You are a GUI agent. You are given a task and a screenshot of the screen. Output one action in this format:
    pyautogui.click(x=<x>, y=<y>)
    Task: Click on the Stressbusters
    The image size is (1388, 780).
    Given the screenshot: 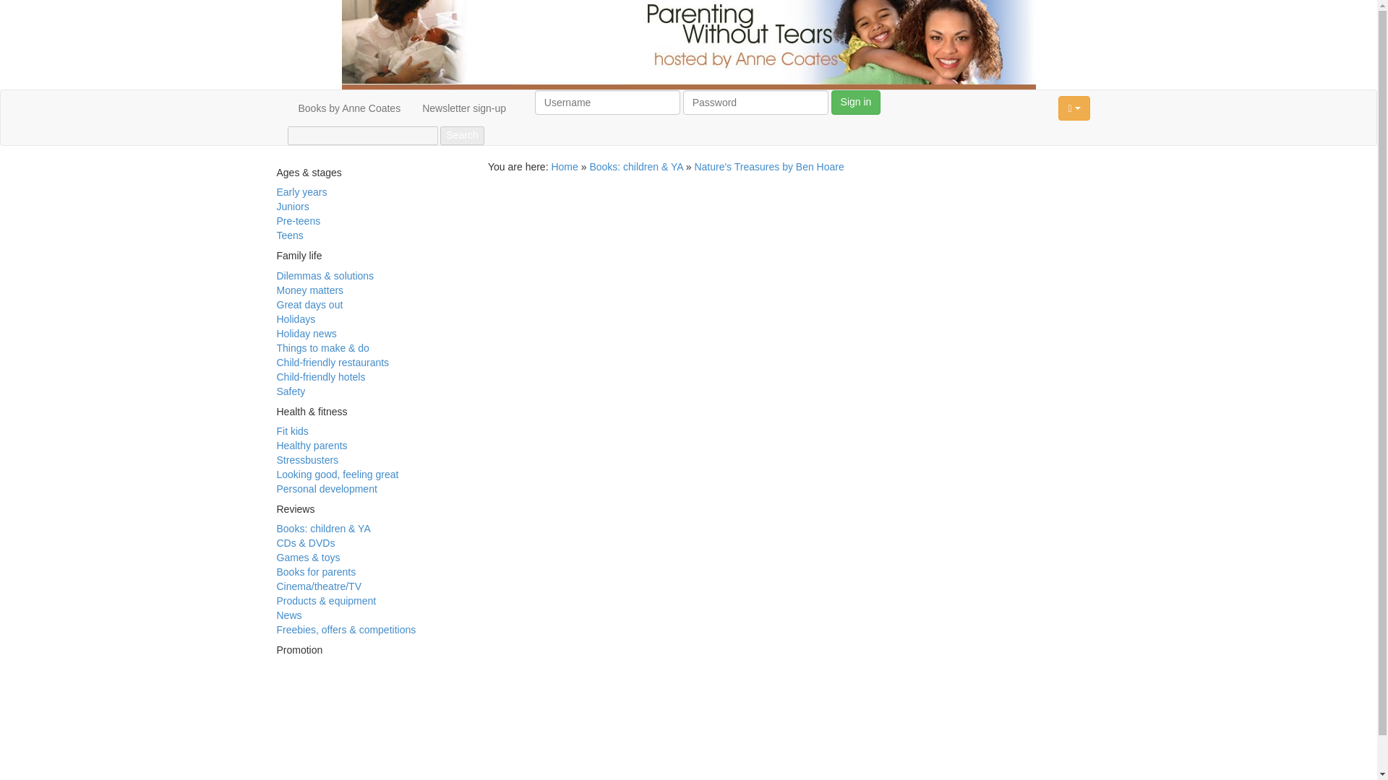 What is the action you would take?
    pyautogui.click(x=307, y=459)
    